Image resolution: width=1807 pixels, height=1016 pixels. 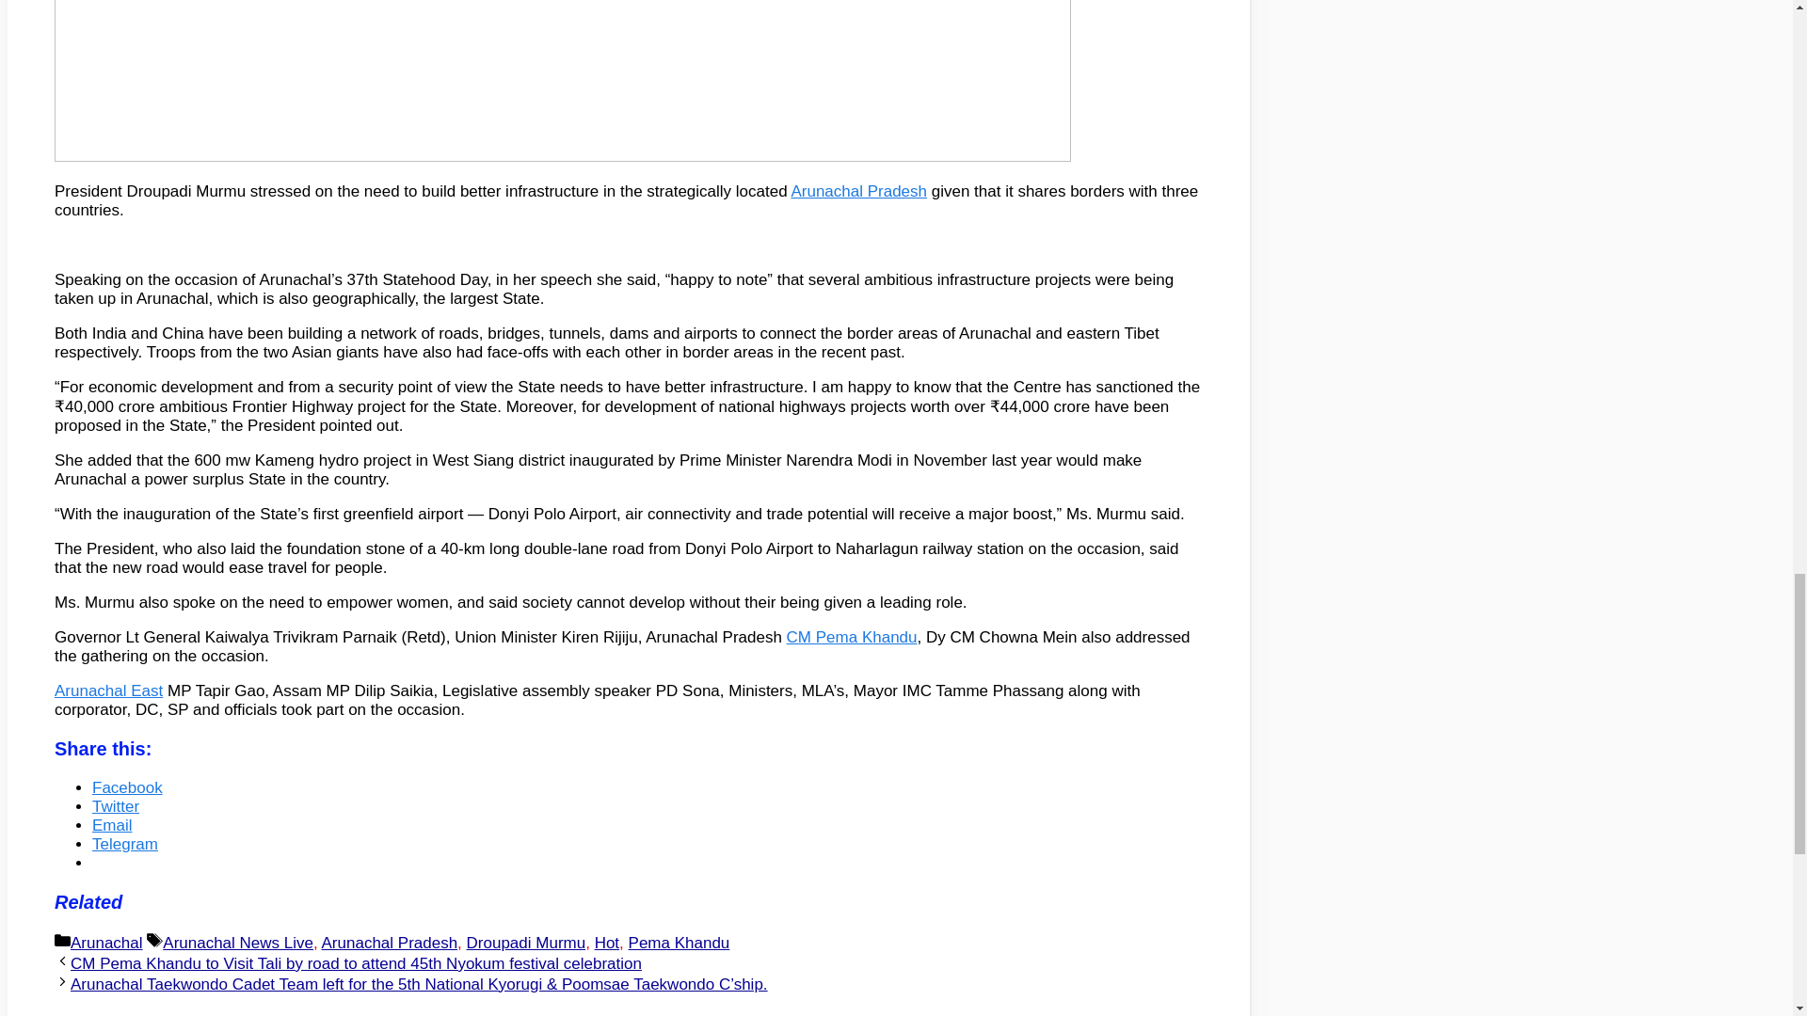 What do you see at coordinates (852, 637) in the screenshot?
I see `CM Pema Khandu` at bounding box center [852, 637].